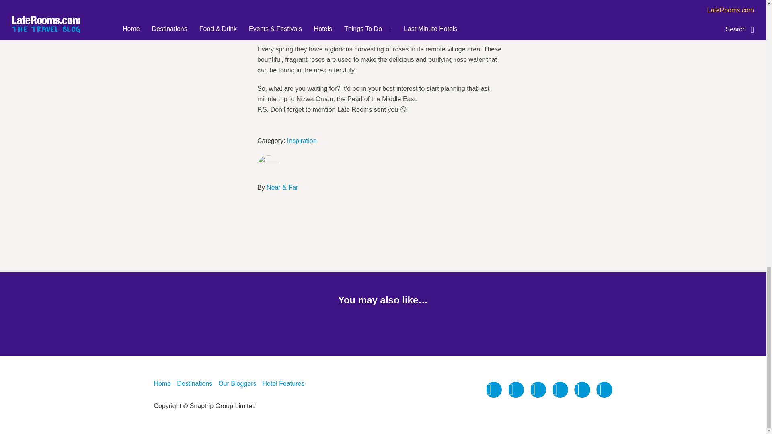 Image resolution: width=772 pixels, height=434 pixels. Describe the element at coordinates (195, 383) in the screenshot. I see `Destinations` at that location.